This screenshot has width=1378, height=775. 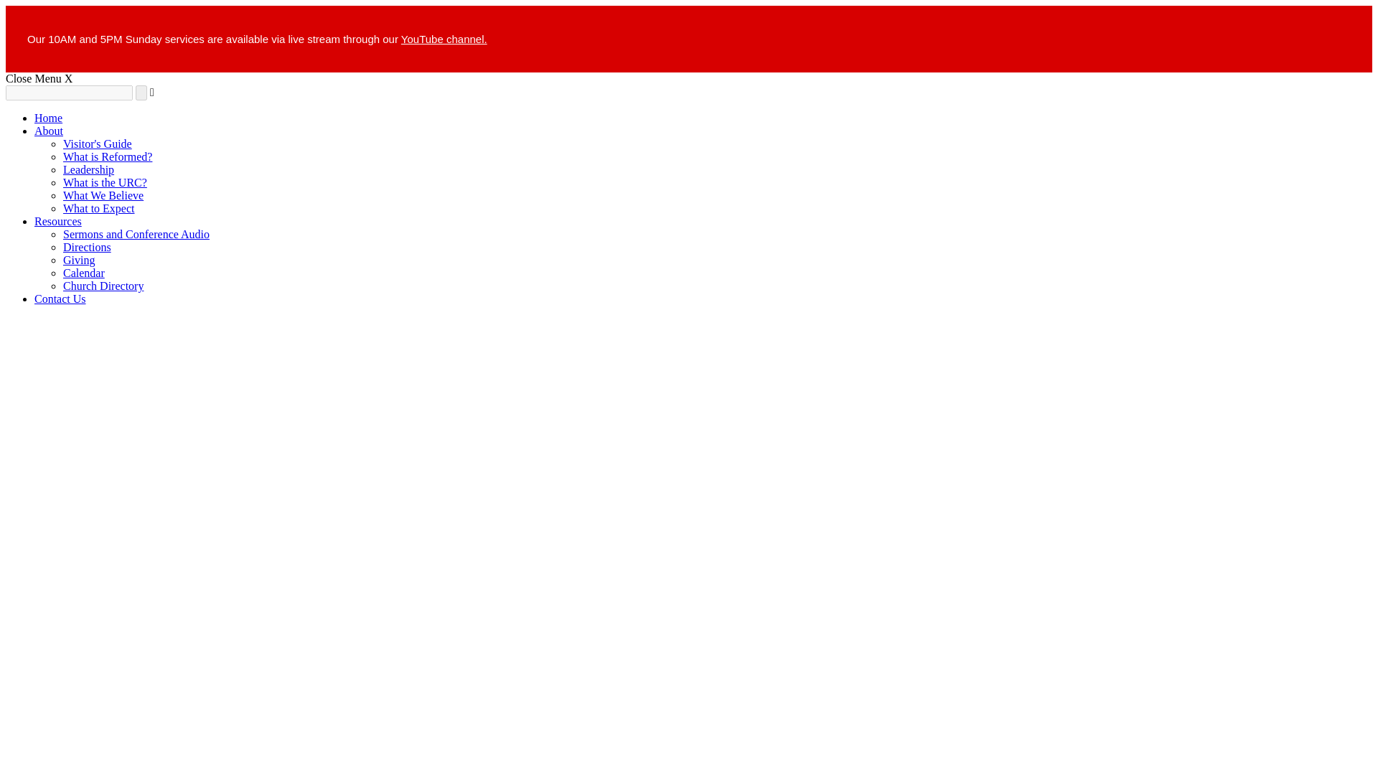 I want to click on About, so click(x=49, y=131).